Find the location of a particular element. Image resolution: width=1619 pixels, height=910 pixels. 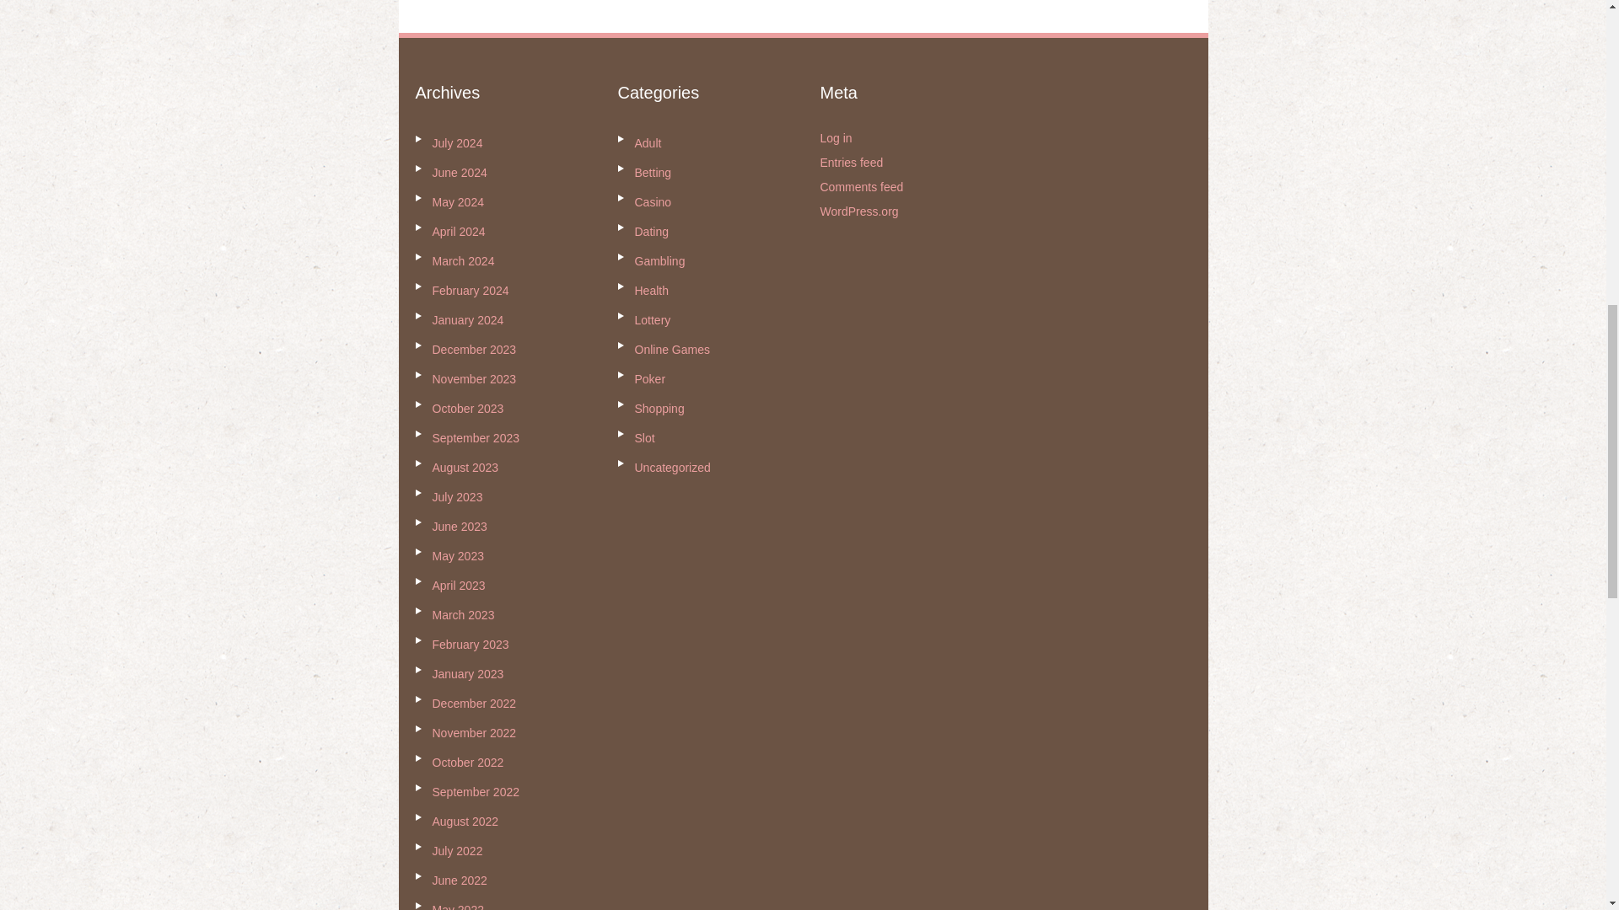

October 2022 is located at coordinates (467, 762).